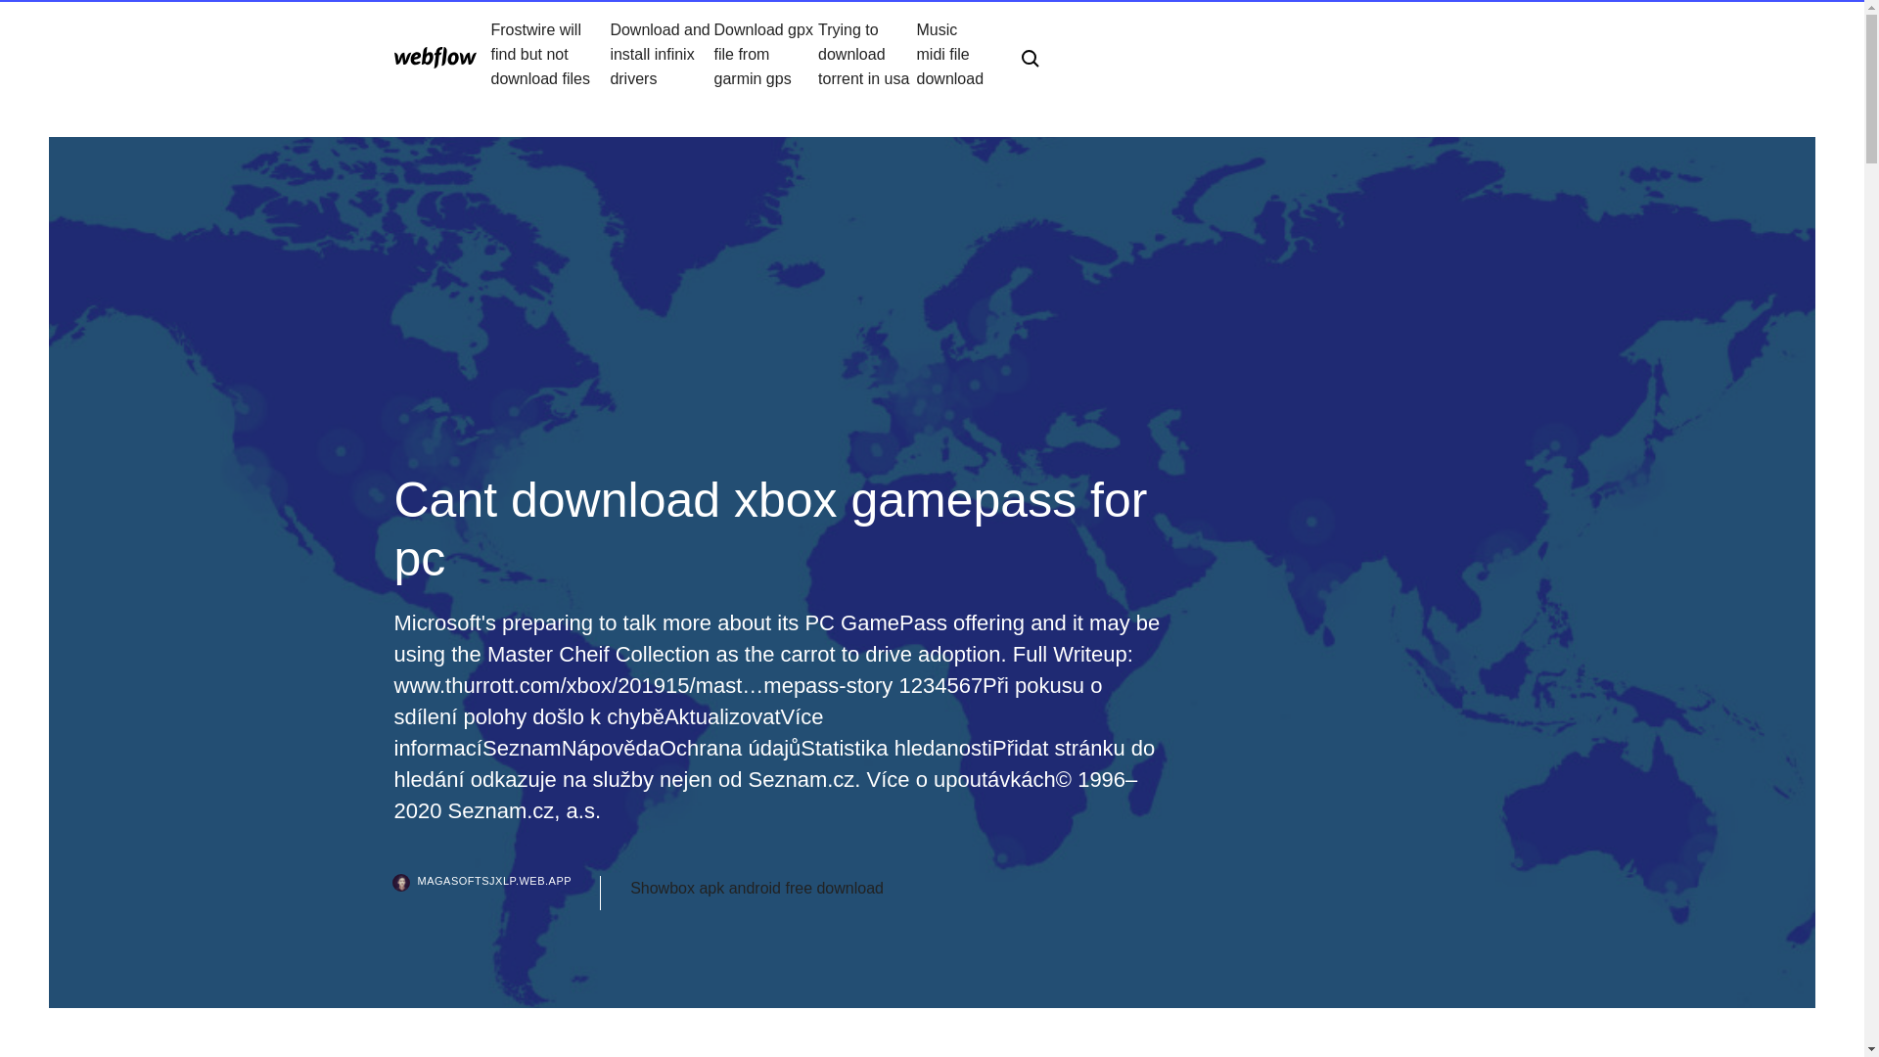 This screenshot has width=1879, height=1057. Describe the element at coordinates (867, 54) in the screenshot. I see `Trying to download torrent in usa` at that location.